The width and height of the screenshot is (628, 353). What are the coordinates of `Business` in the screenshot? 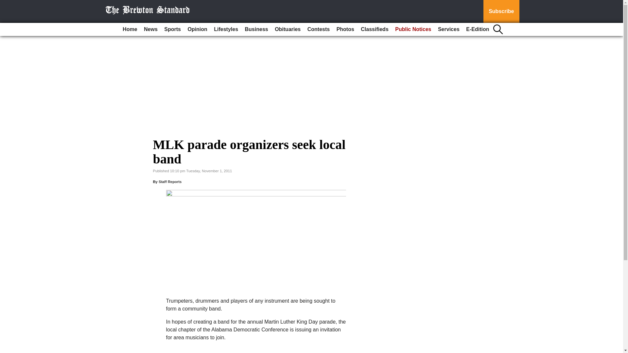 It's located at (256, 29).